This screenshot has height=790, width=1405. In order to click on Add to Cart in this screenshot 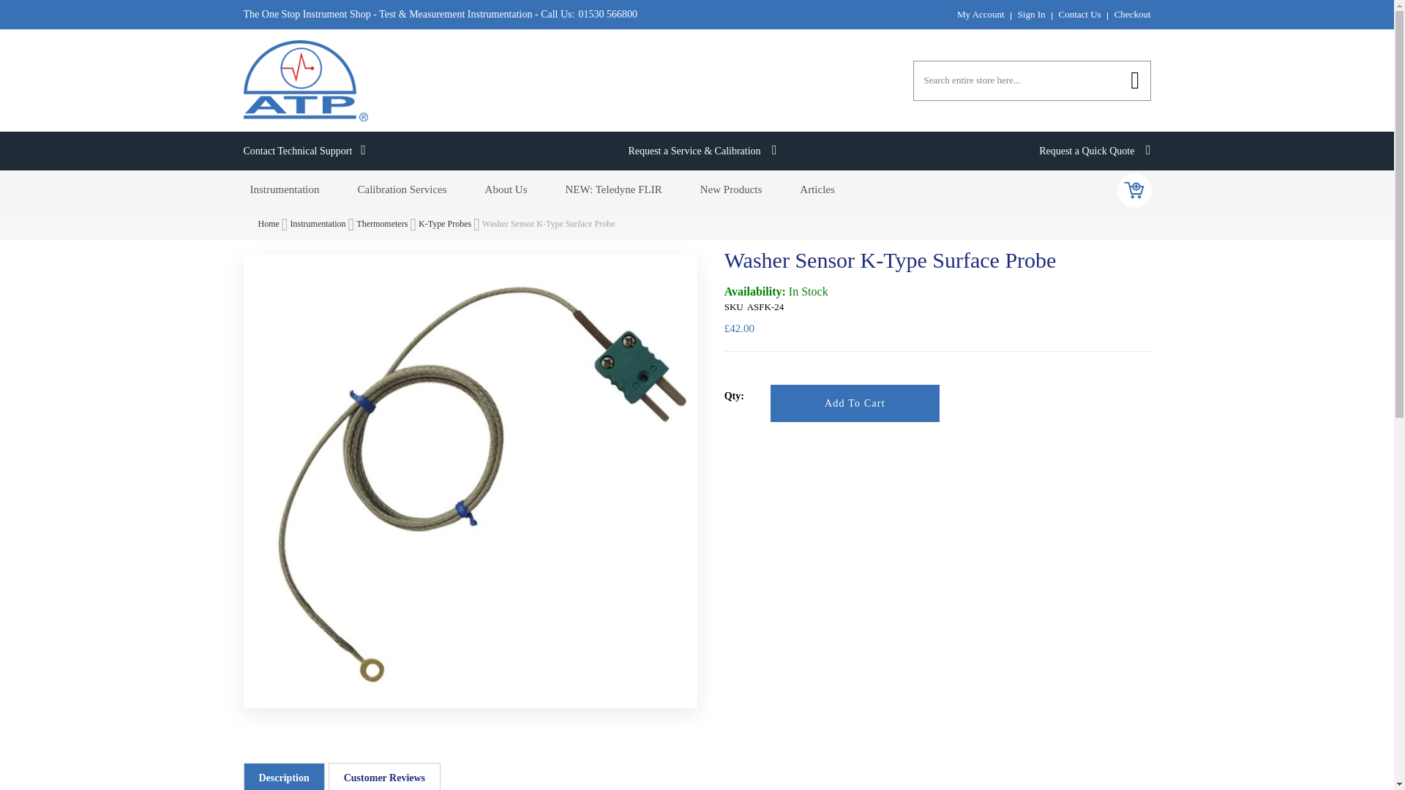, I will do `click(855, 402)`.